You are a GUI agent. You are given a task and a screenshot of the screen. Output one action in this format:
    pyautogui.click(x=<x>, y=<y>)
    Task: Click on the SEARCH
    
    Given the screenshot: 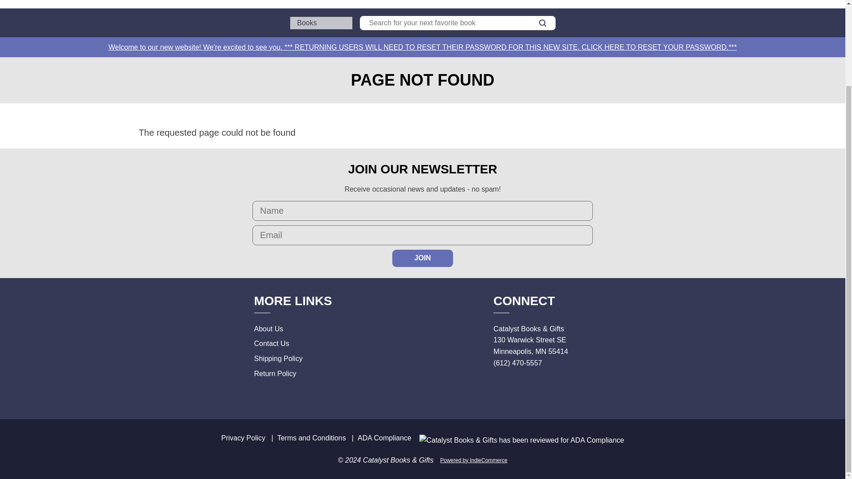 What is the action you would take?
    pyautogui.click(x=542, y=23)
    